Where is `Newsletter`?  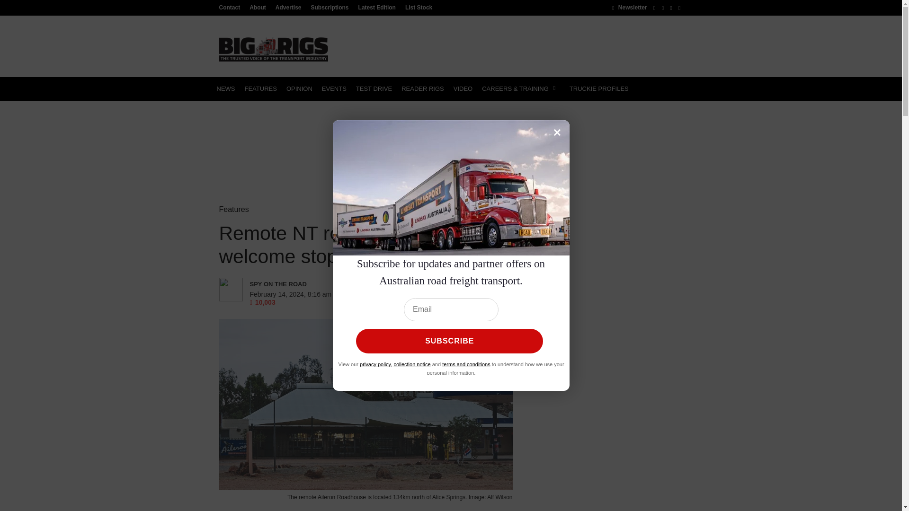
Newsletter is located at coordinates (629, 7).